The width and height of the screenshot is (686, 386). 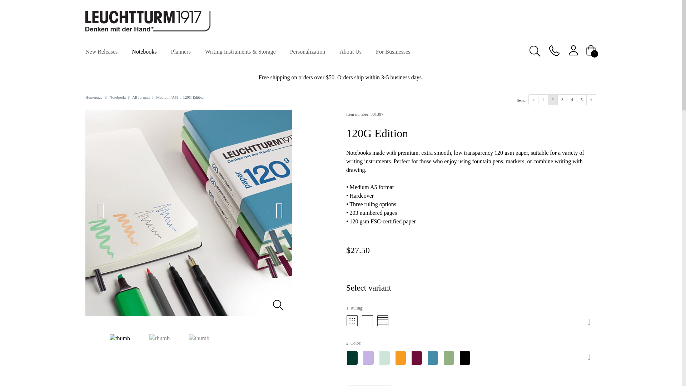 I want to click on LEUCHTTURM1917, so click(x=148, y=21).